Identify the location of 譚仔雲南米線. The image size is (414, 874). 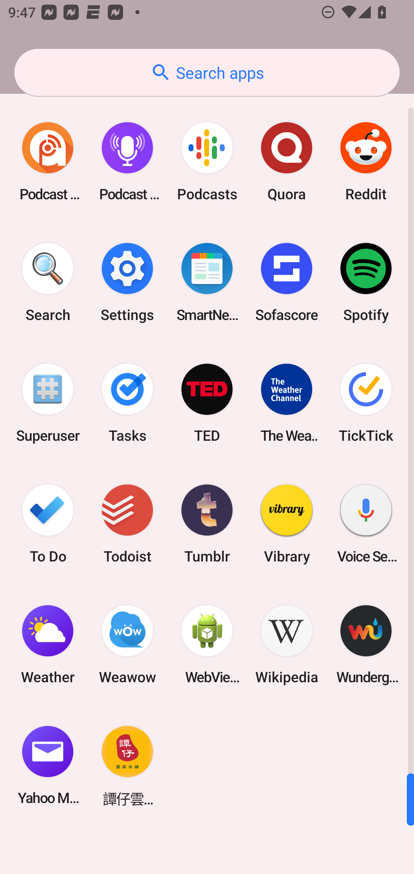
(127, 765).